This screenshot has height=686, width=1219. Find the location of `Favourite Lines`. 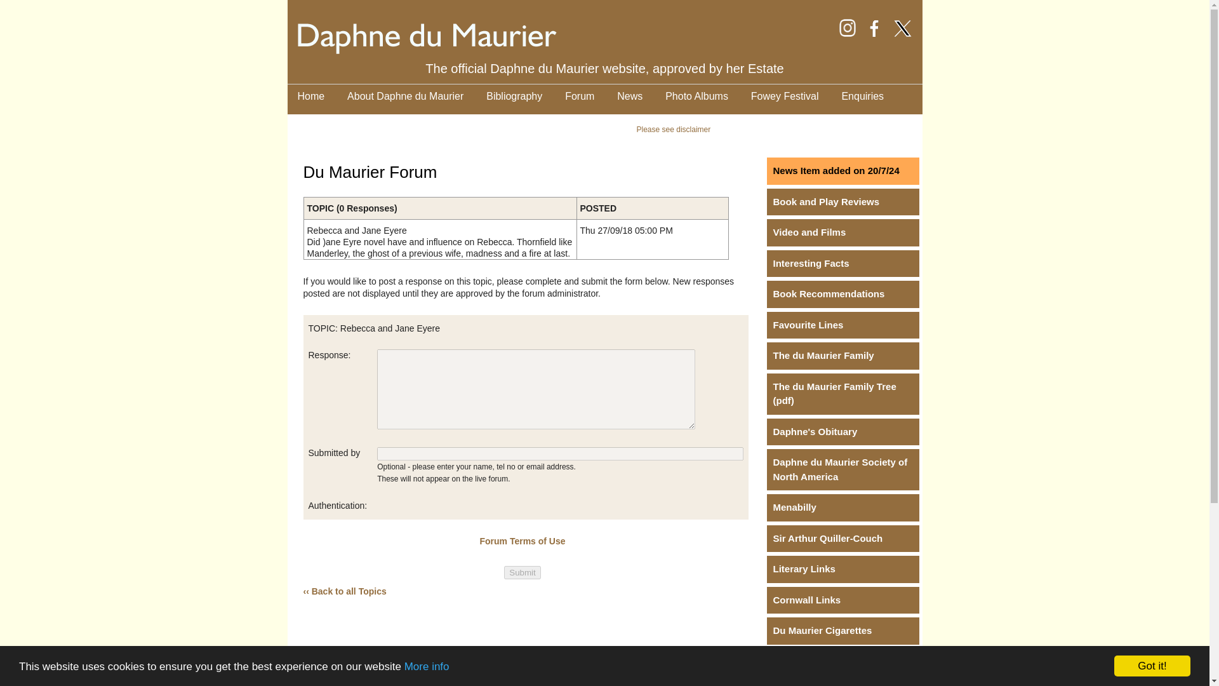

Favourite Lines is located at coordinates (843, 325).